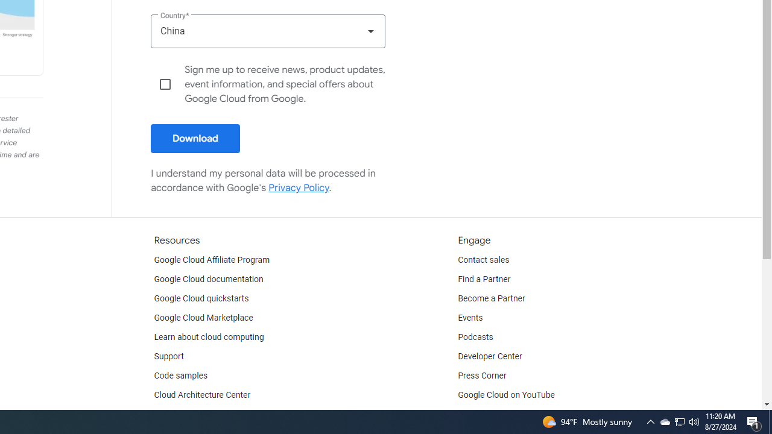  What do you see at coordinates (268, 31) in the screenshot?
I see `Country China` at bounding box center [268, 31].